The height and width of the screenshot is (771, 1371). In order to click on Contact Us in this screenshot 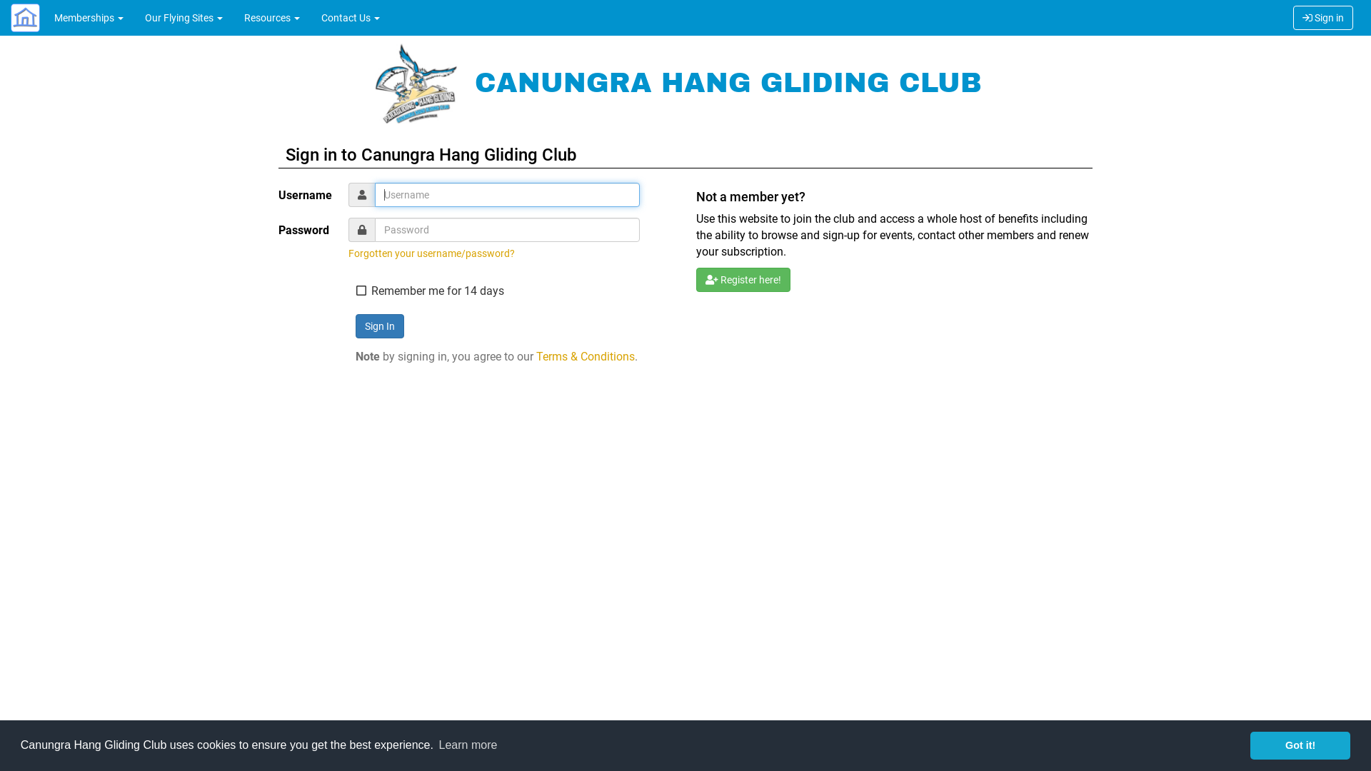, I will do `click(351, 18)`.